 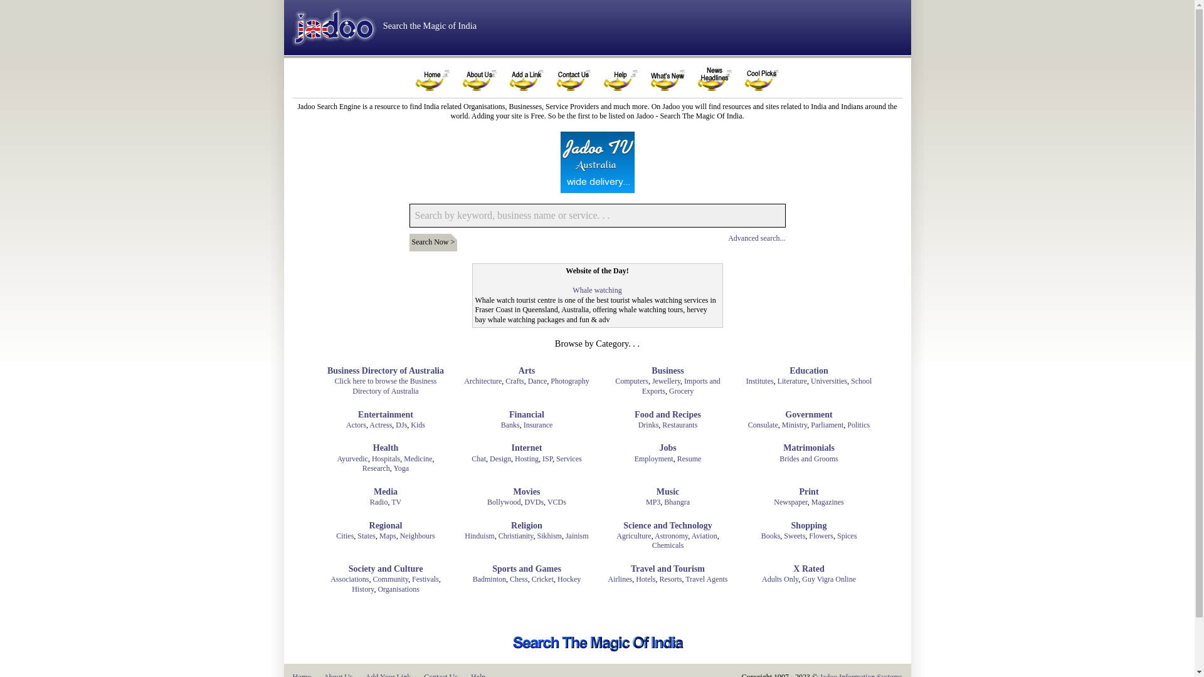 I want to click on Shopping, so click(x=809, y=526).